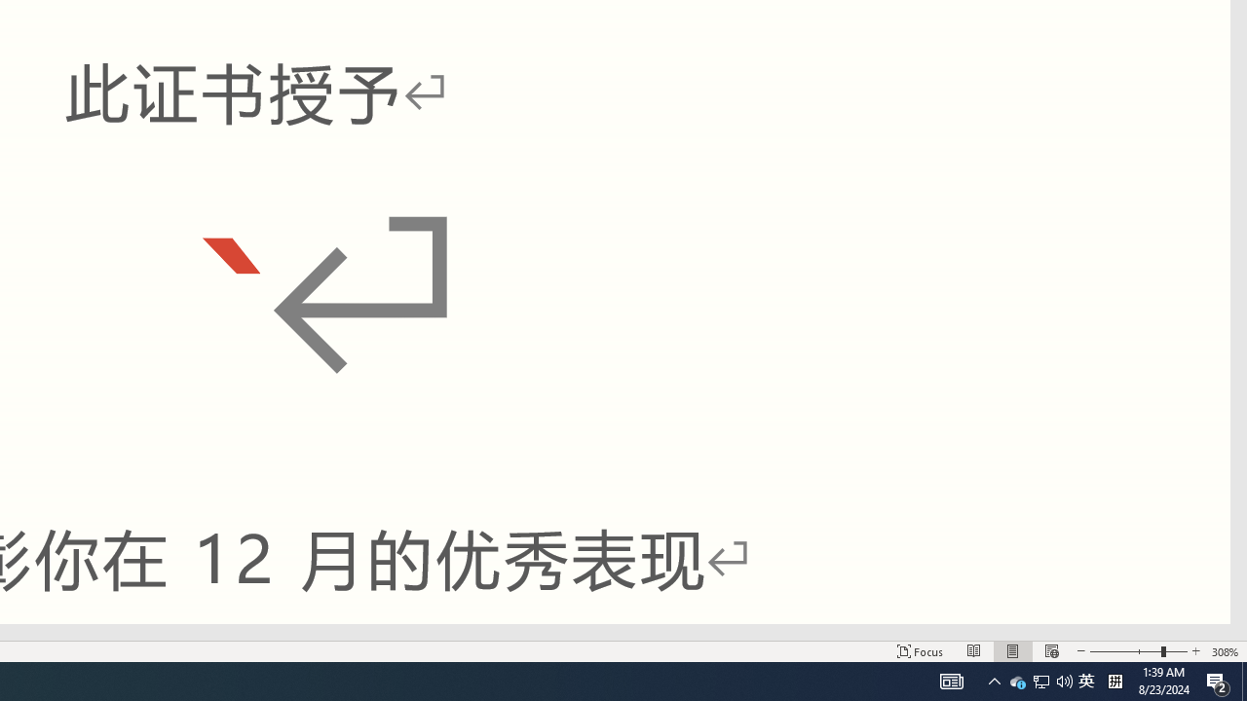  I want to click on Q2790: 100%, so click(1064, 682).